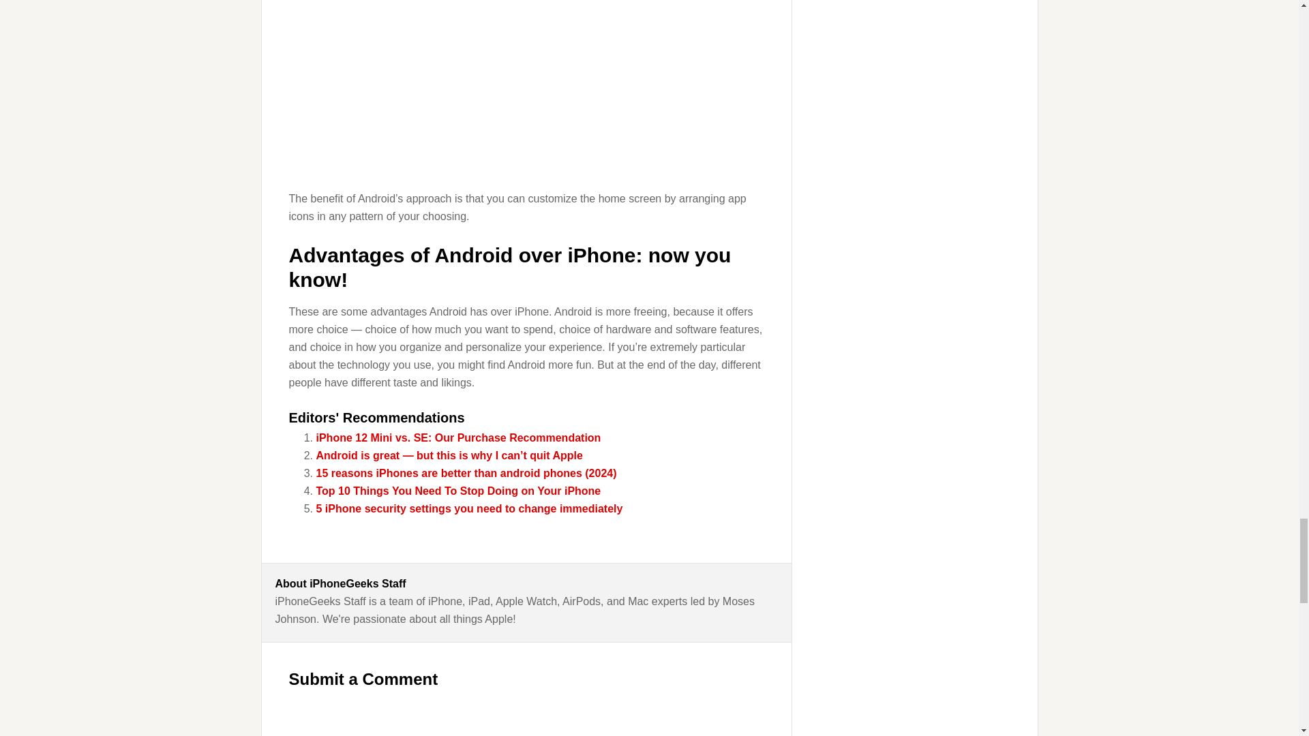 The width and height of the screenshot is (1309, 736). What do you see at coordinates (469, 508) in the screenshot?
I see `5 iPhone security settings you need to change immediately` at bounding box center [469, 508].